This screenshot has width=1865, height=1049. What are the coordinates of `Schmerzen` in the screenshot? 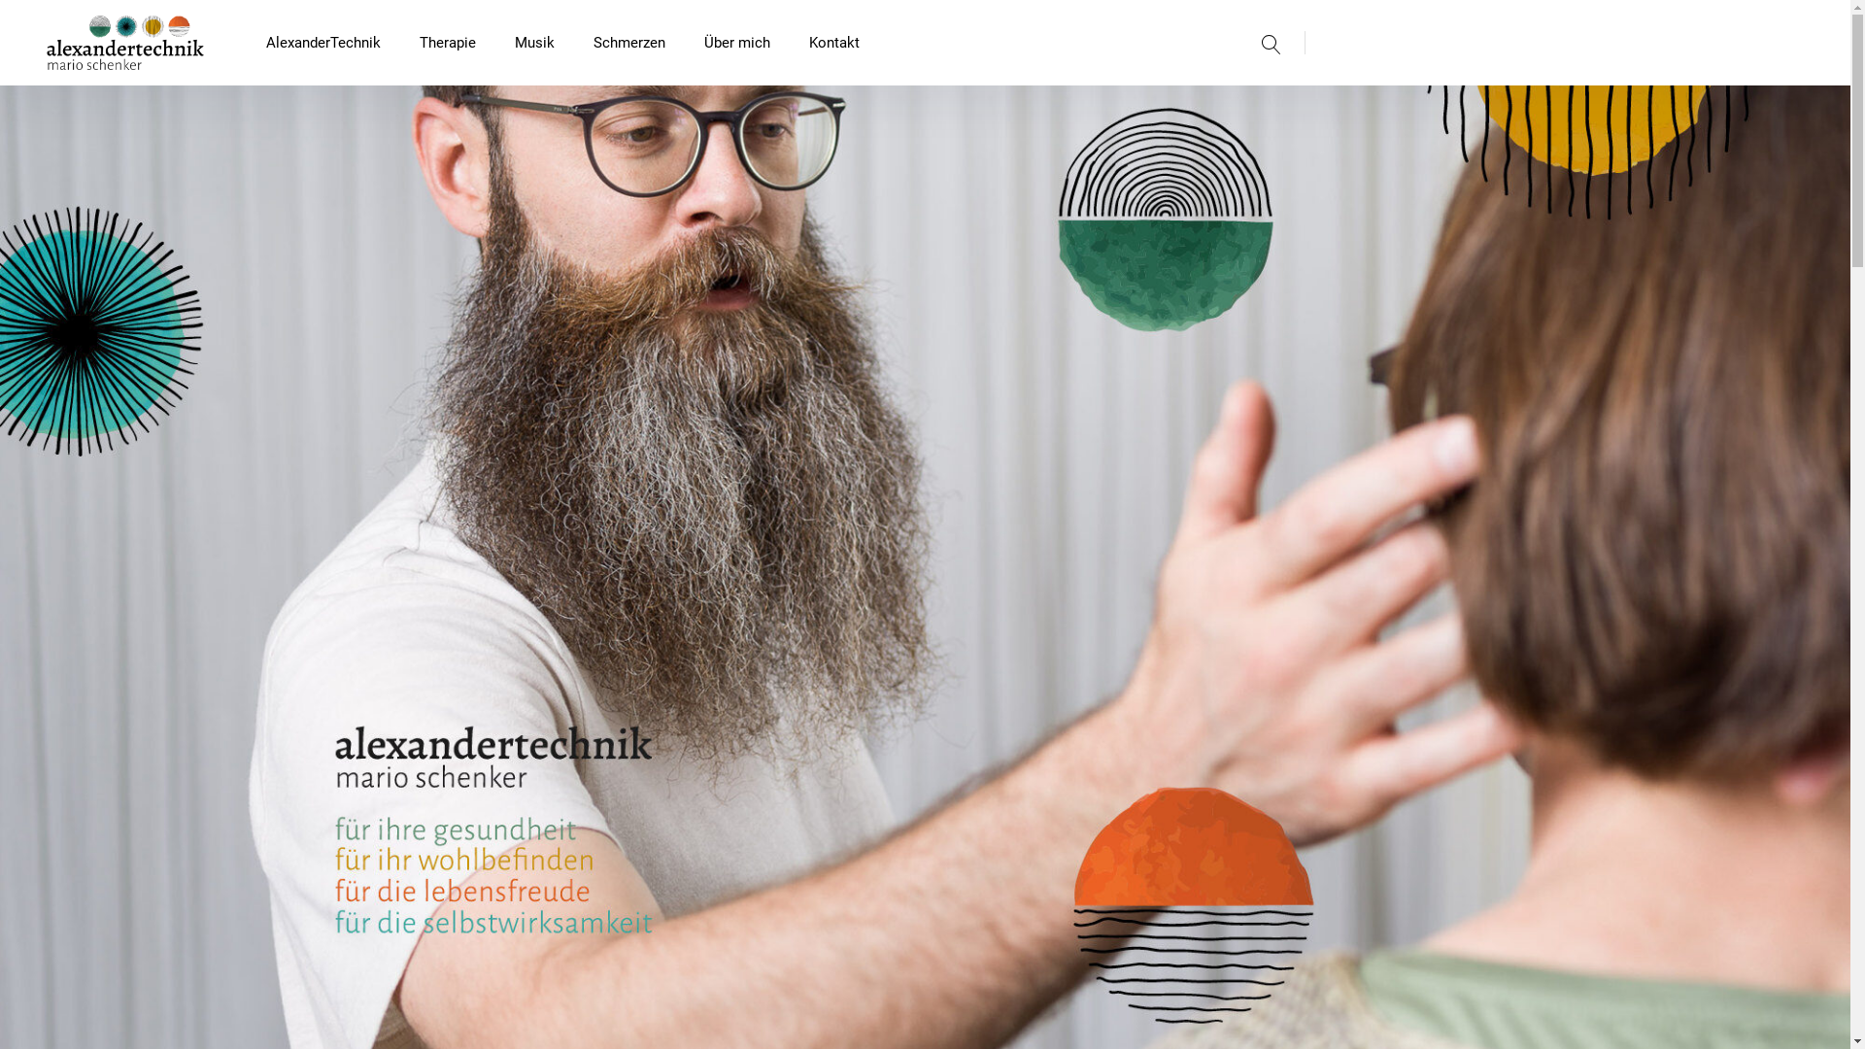 It's located at (629, 43).